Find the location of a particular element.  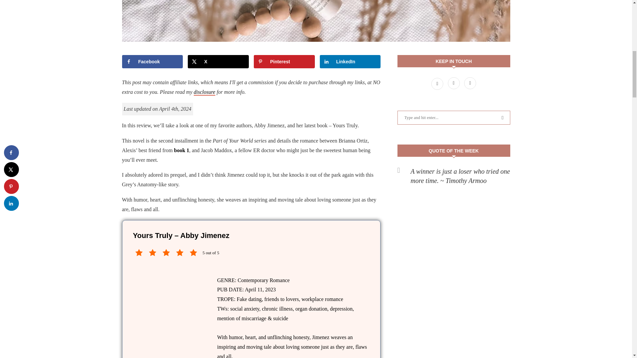

yours truly abby jimenez book review december 2023 update is located at coordinates (316, 21).